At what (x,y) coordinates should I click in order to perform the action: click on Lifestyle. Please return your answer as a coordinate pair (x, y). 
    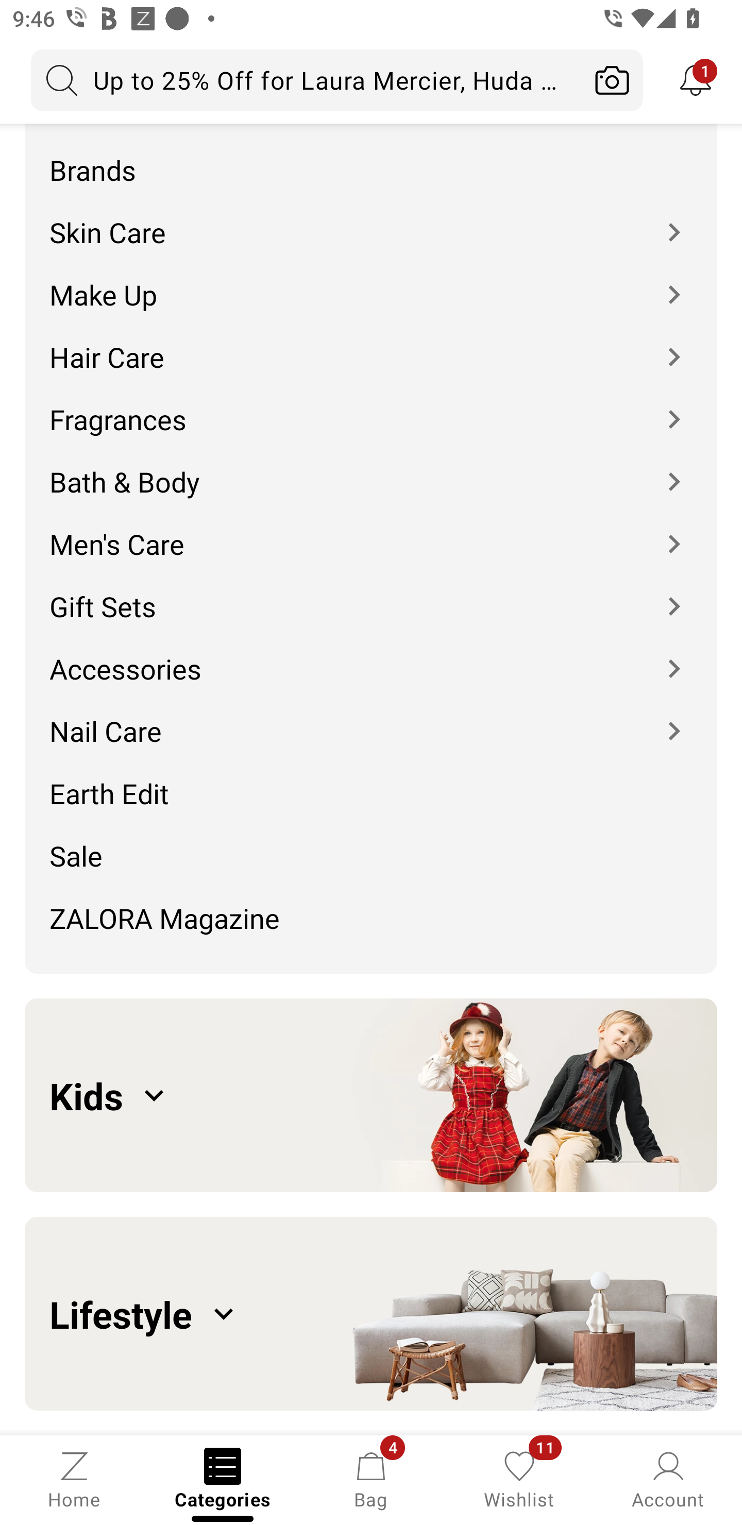
    Looking at the image, I should click on (371, 1314).